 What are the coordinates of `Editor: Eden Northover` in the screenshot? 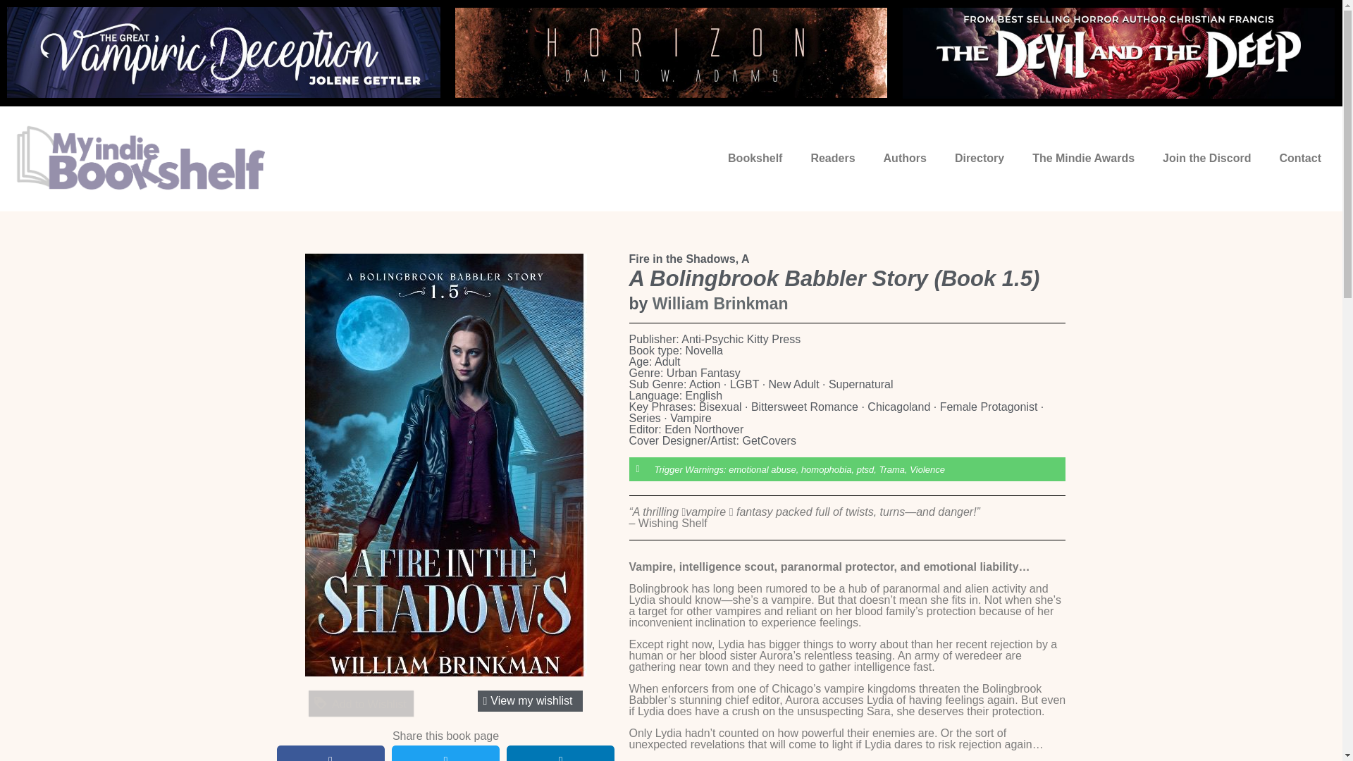 It's located at (686, 429).